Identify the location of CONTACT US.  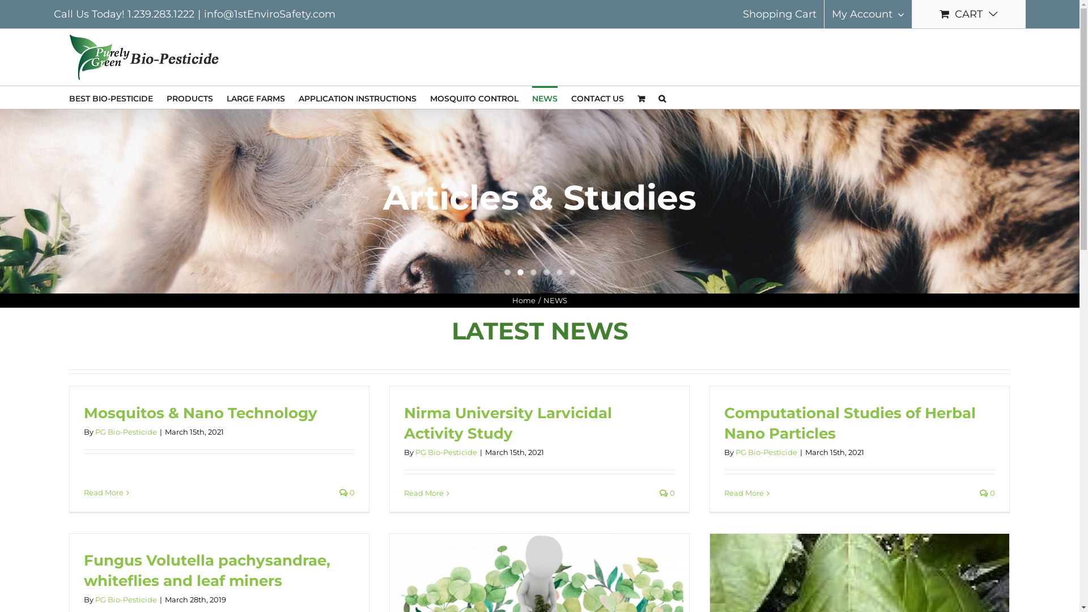
(597, 97).